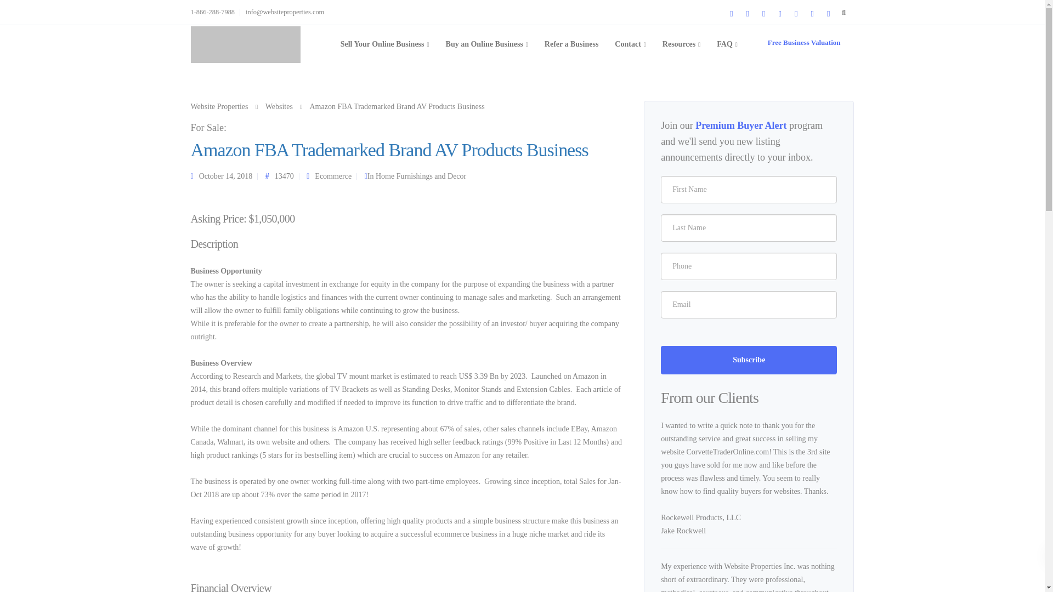  Describe the element at coordinates (219, 106) in the screenshot. I see `Website Properties` at that location.